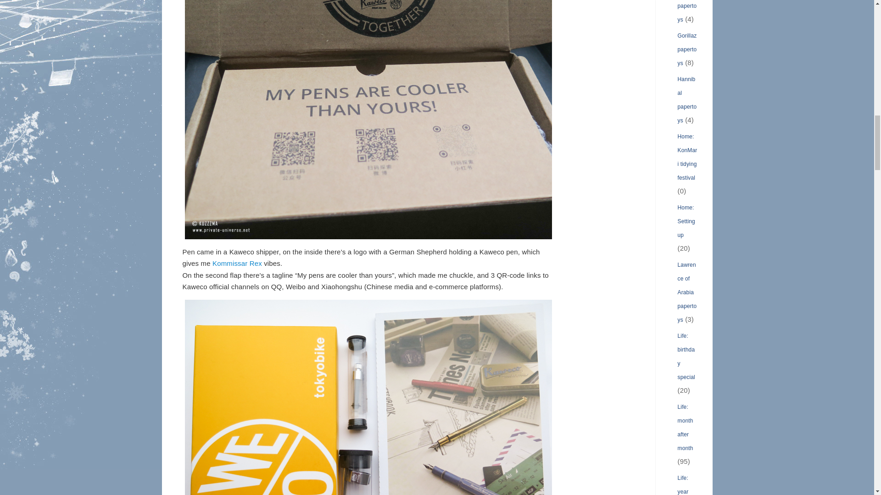  What do you see at coordinates (237, 263) in the screenshot?
I see `Kommissar Rex` at bounding box center [237, 263].